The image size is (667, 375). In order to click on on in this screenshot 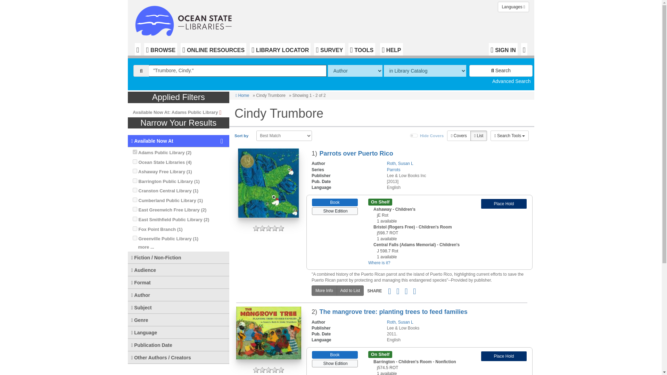, I will do `click(135, 151)`.